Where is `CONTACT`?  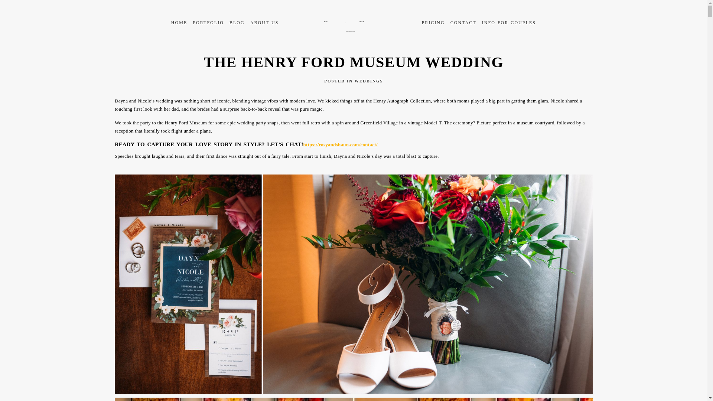
CONTACT is located at coordinates (463, 23).